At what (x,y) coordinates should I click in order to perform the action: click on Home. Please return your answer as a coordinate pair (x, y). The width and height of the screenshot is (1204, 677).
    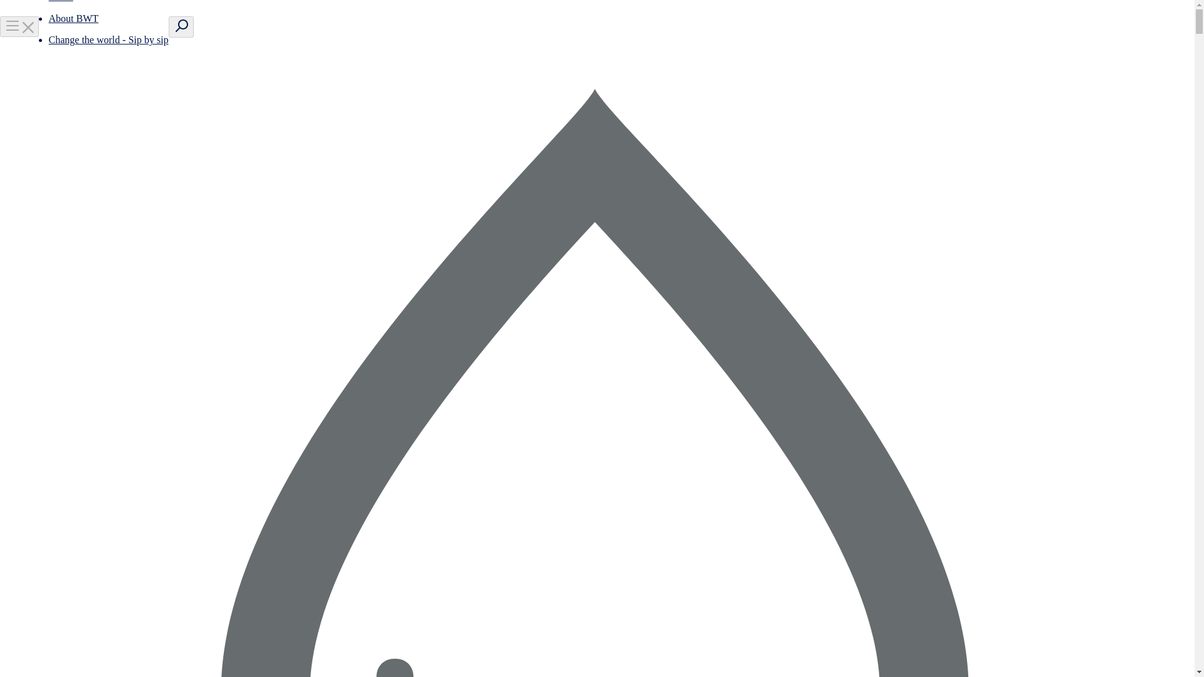
    Looking at the image, I should click on (61, 1).